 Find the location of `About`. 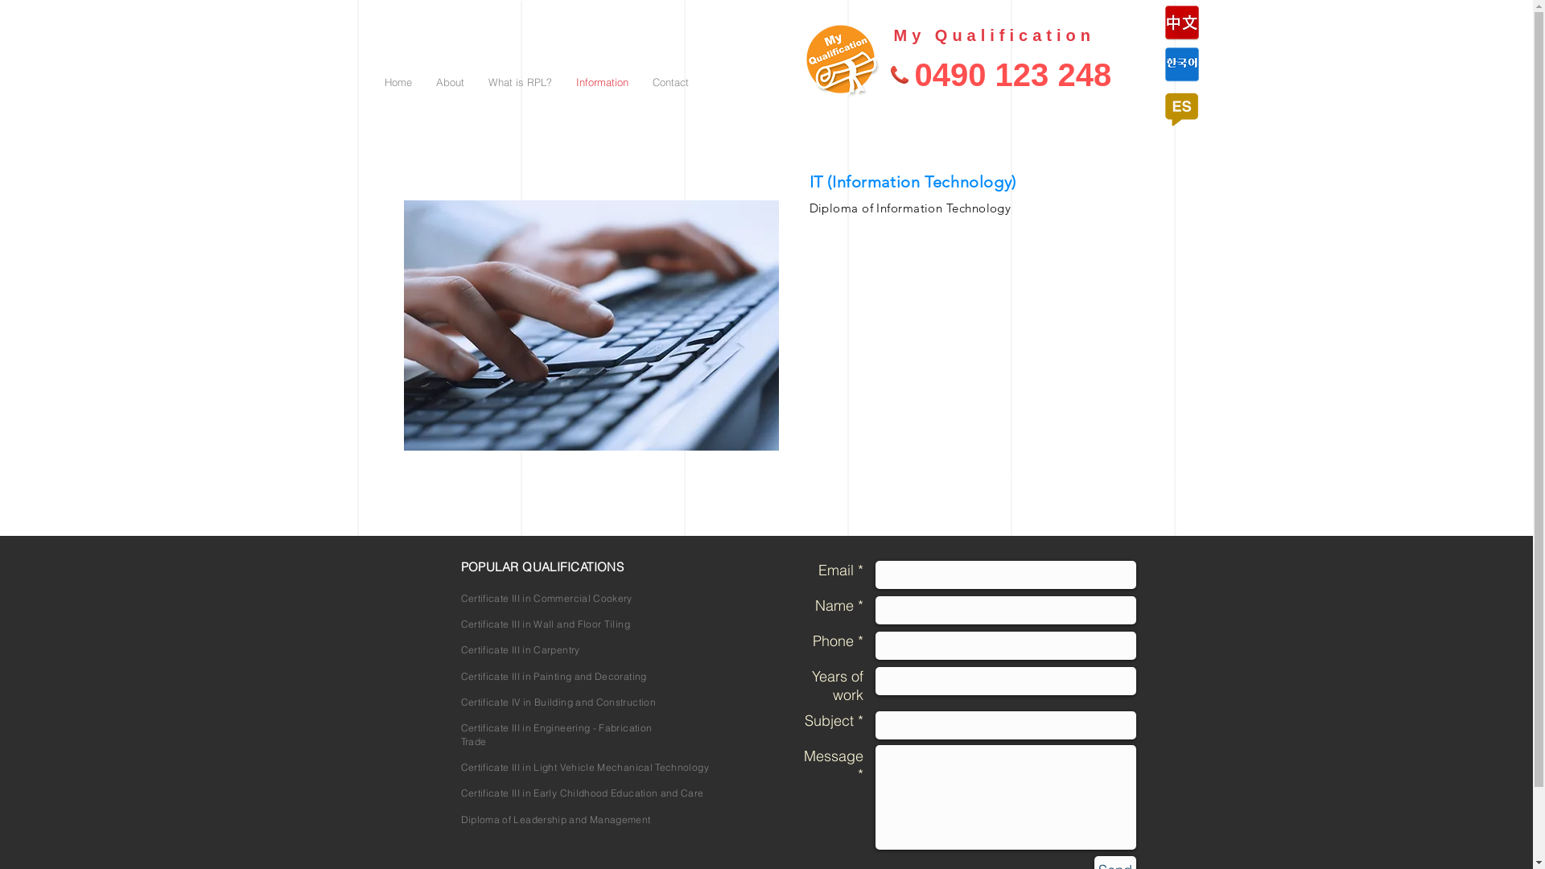

About is located at coordinates (449, 82).